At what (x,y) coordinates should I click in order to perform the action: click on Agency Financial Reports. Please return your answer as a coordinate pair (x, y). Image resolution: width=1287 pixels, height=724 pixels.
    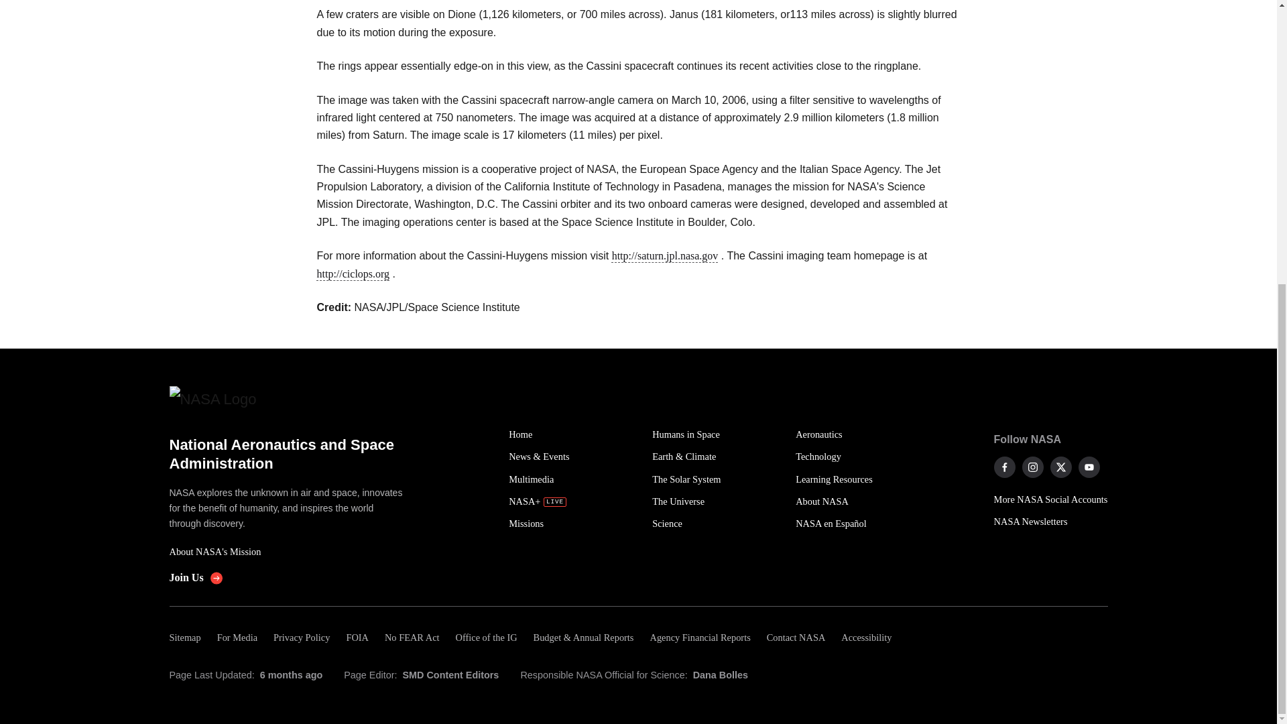
    Looking at the image, I should click on (699, 638).